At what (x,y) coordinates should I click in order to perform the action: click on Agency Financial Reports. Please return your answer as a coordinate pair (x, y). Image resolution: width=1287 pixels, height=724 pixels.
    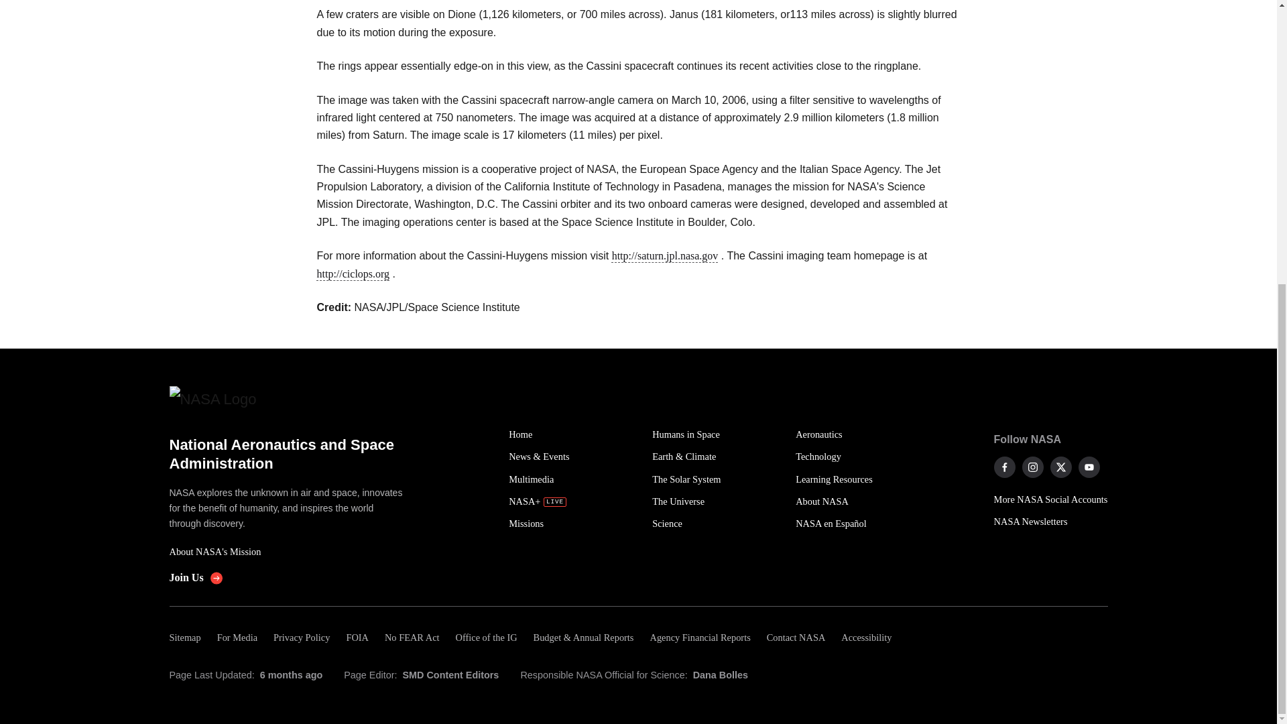
    Looking at the image, I should click on (699, 638).